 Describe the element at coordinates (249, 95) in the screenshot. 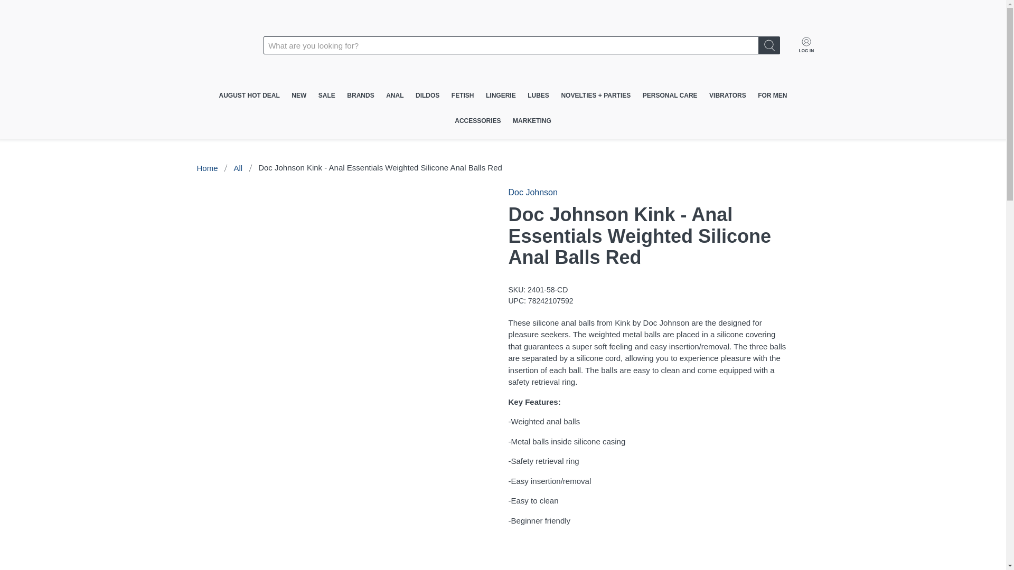

I see `AUGUST HOT DEAL` at that location.